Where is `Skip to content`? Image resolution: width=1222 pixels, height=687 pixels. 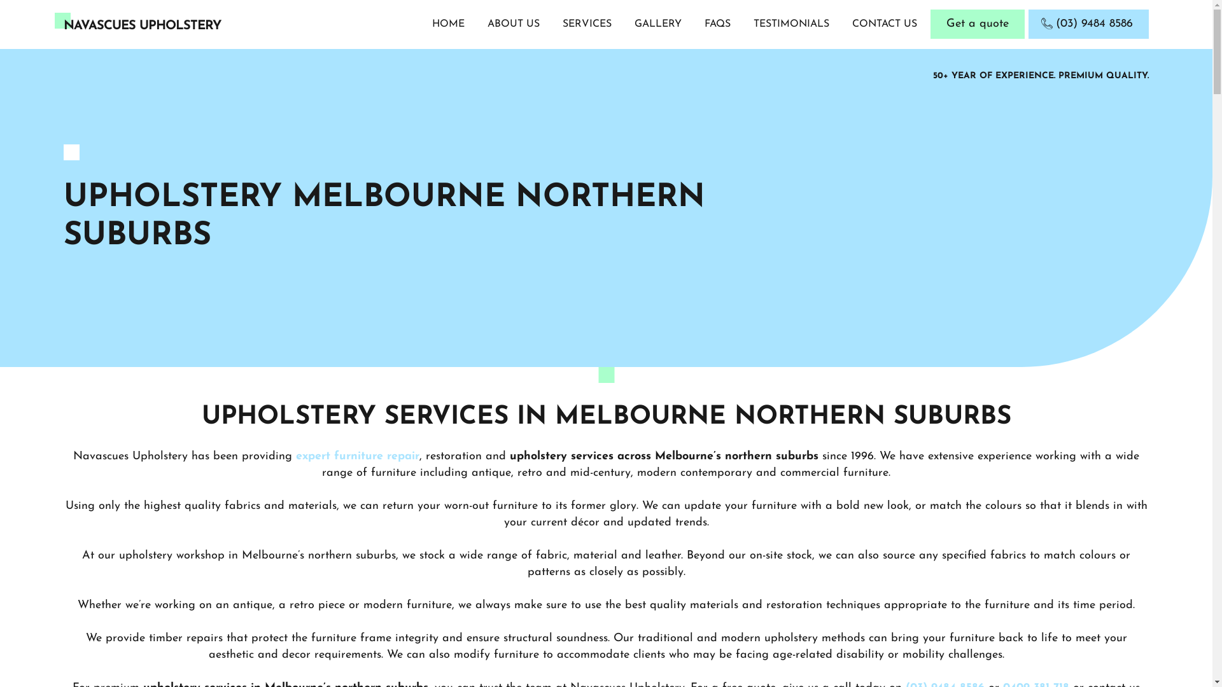 Skip to content is located at coordinates (0, 0).